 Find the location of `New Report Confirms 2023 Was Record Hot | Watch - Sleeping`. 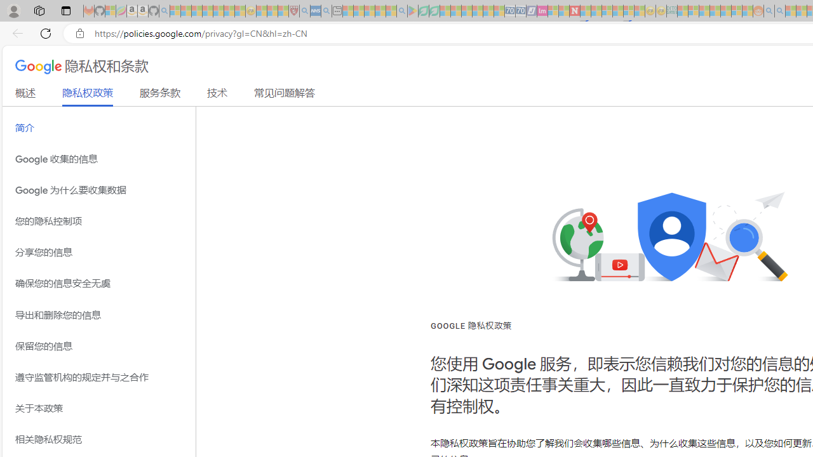

New Report Confirms 2023 Was Record Hot | Watch - Sleeping is located at coordinates (218, 11).